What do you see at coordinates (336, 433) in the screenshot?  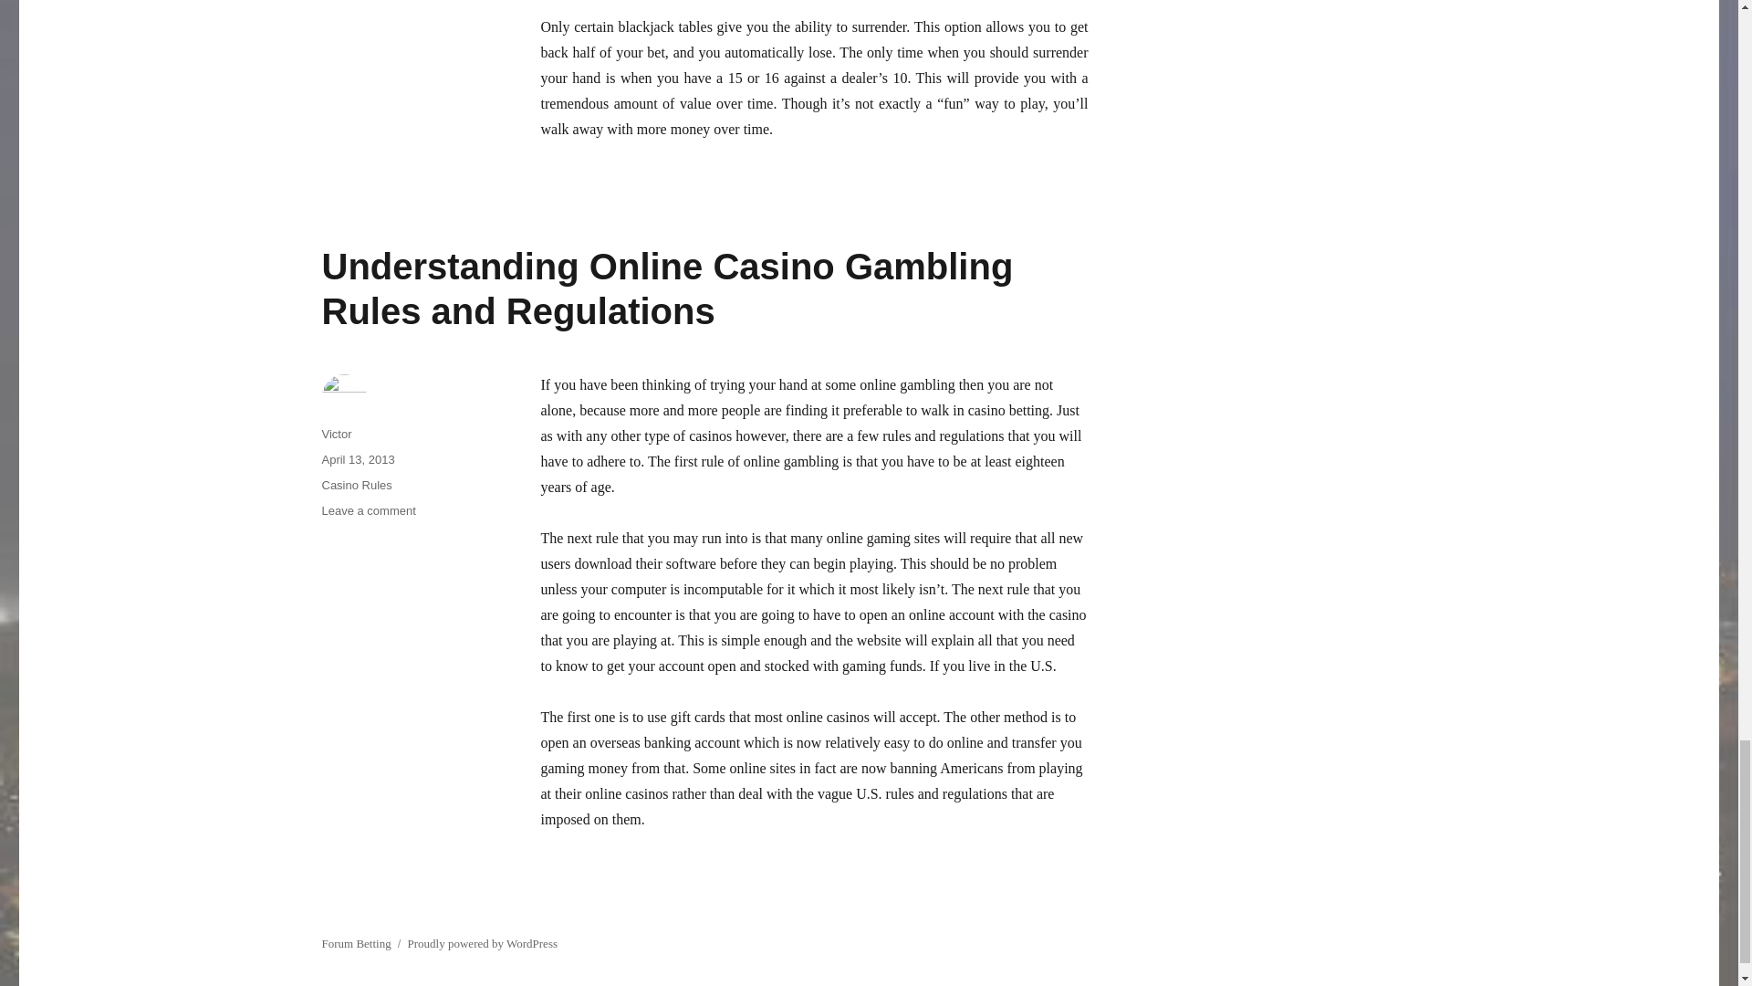 I see `Victor` at bounding box center [336, 433].